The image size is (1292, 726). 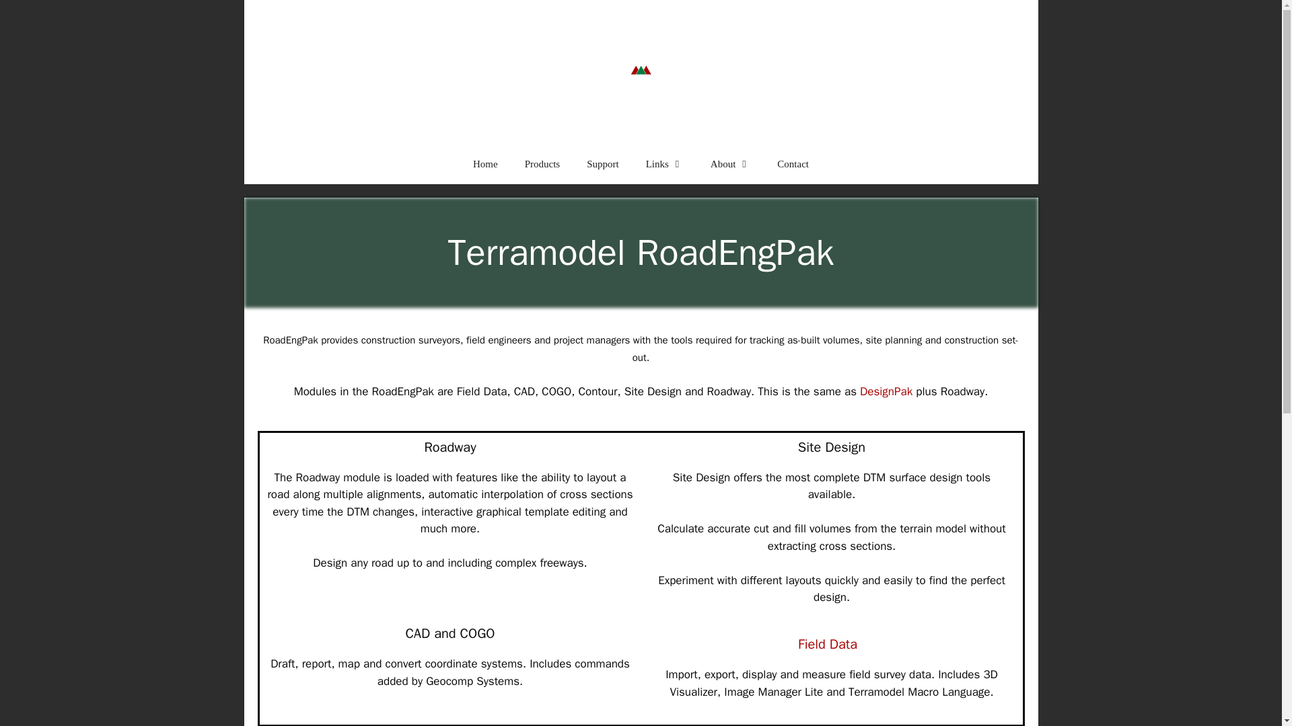 What do you see at coordinates (793, 164) in the screenshot?
I see `Contact` at bounding box center [793, 164].